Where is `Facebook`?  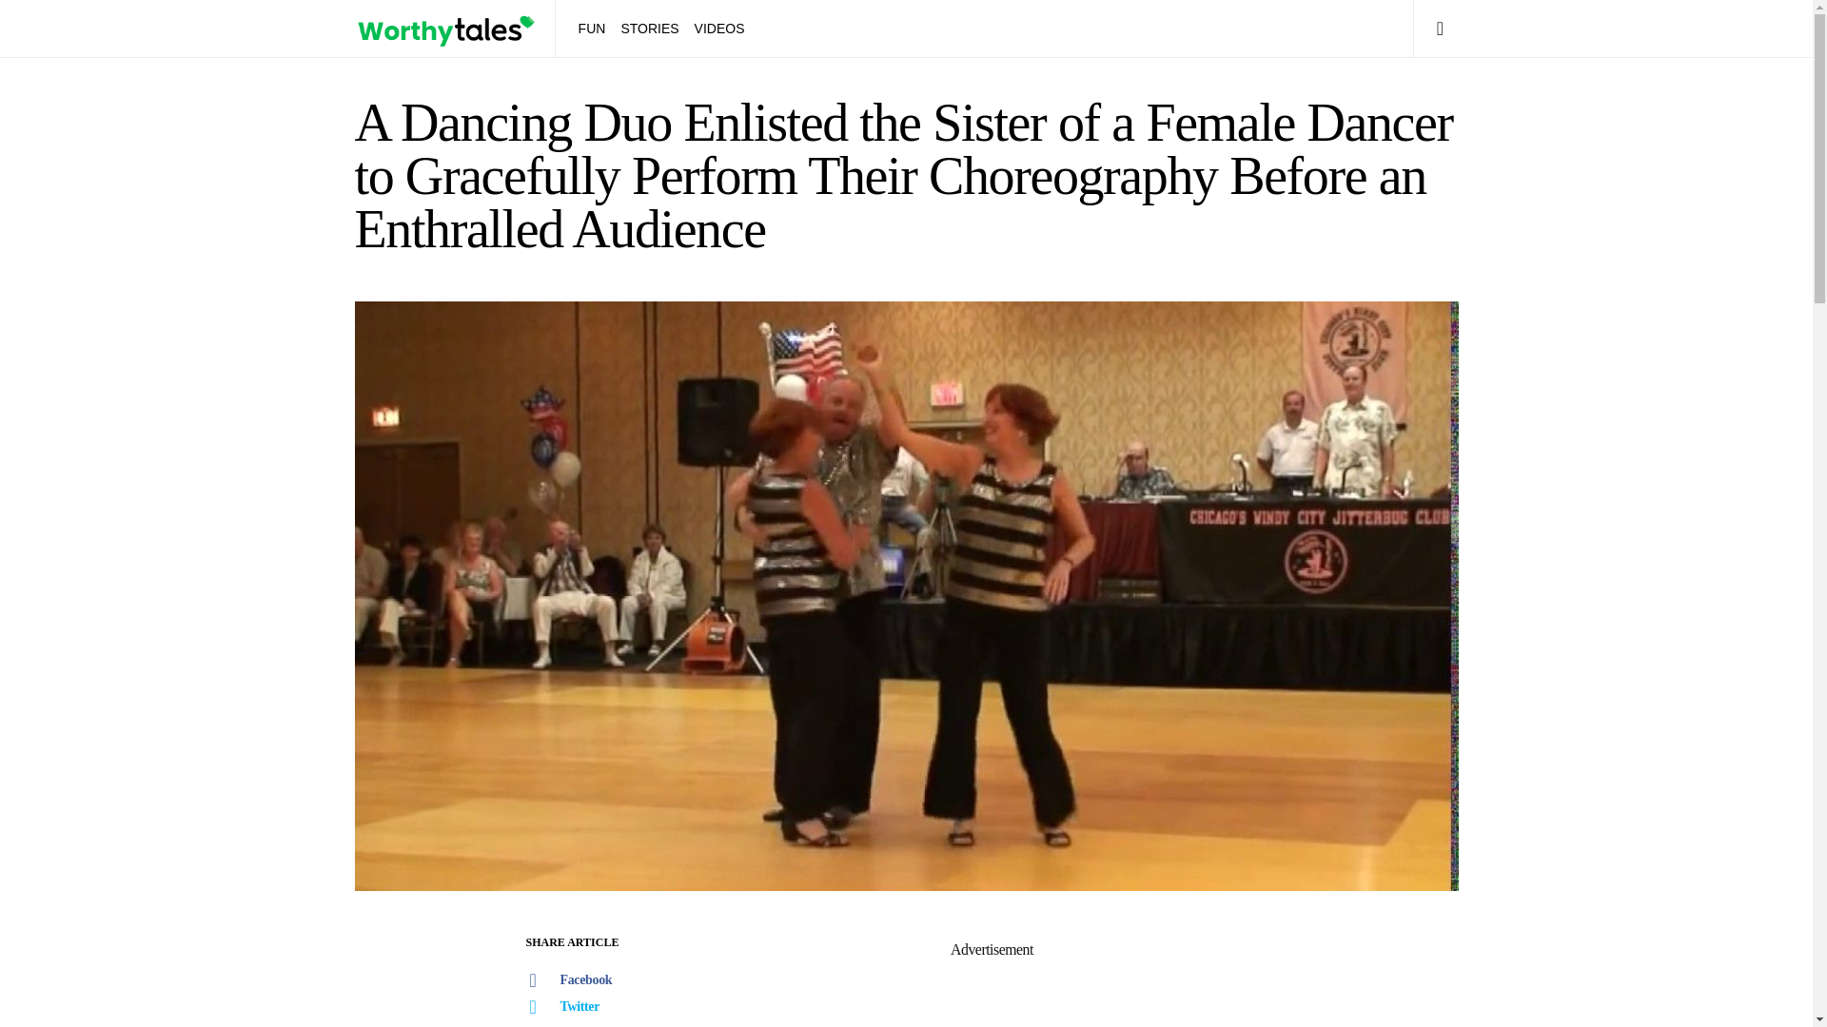
Facebook is located at coordinates (591, 980).